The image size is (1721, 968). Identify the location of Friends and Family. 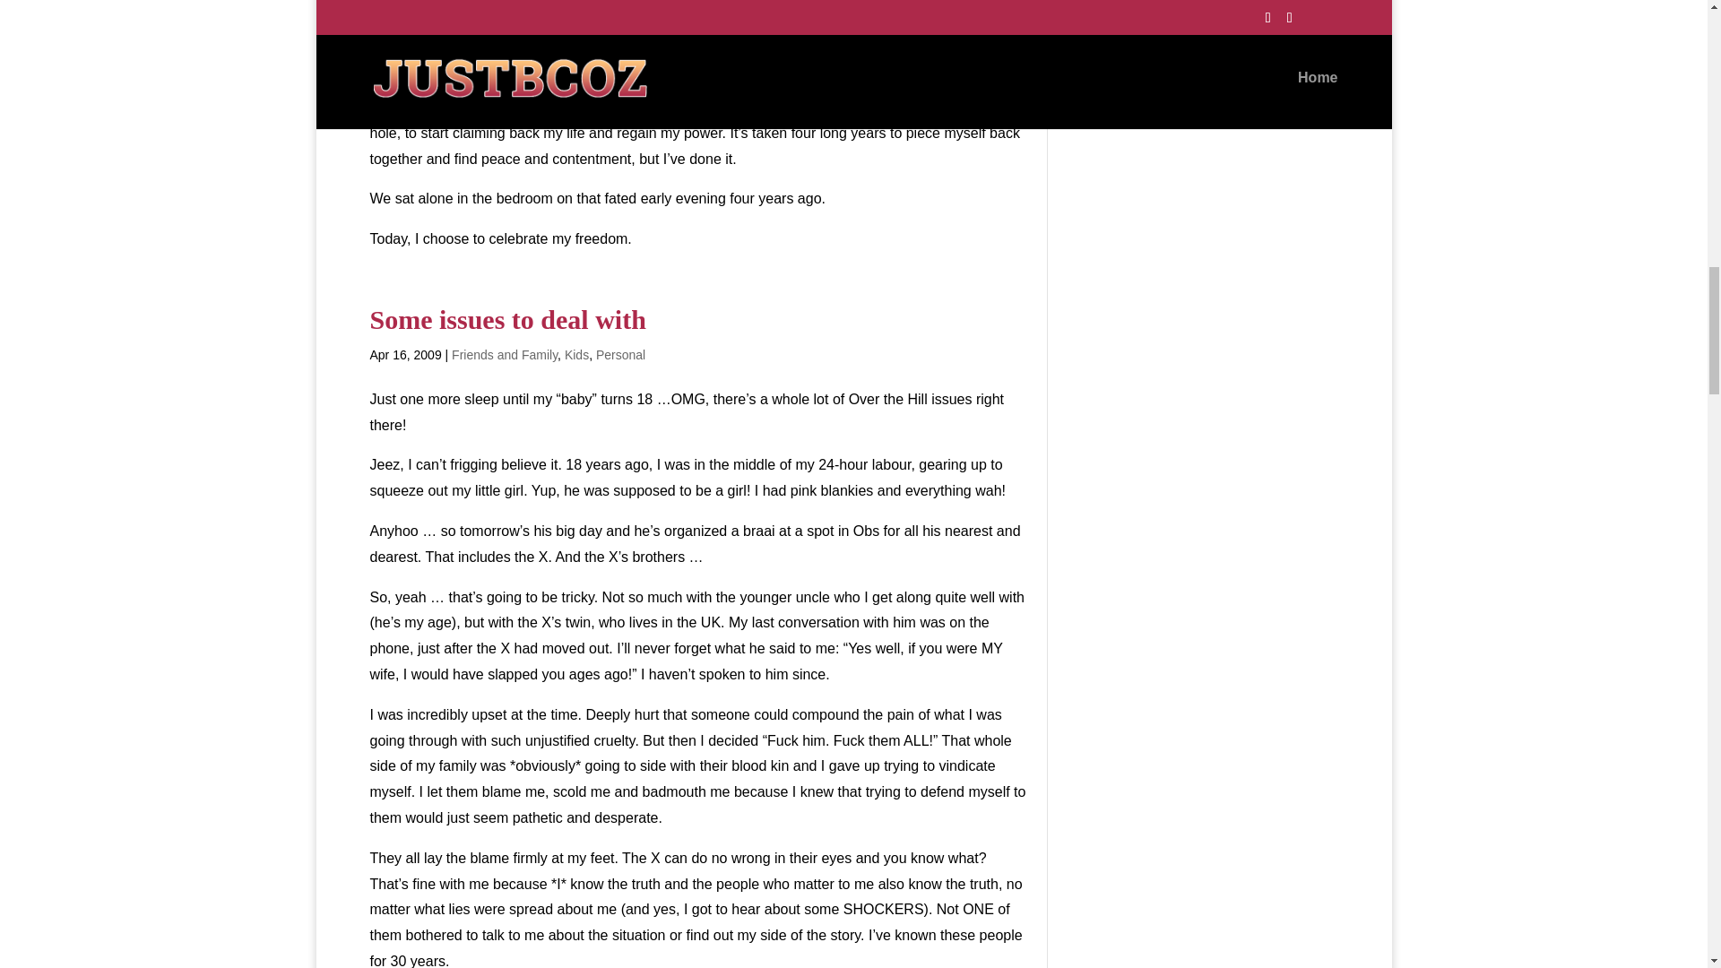
(504, 354).